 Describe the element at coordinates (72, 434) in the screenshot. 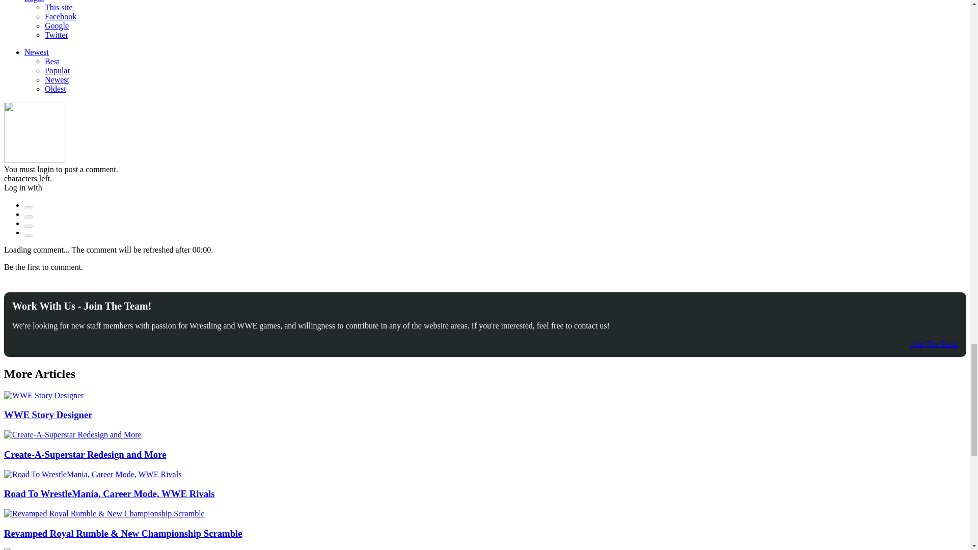

I see `Create-A-Superstar Redesign and More` at that location.